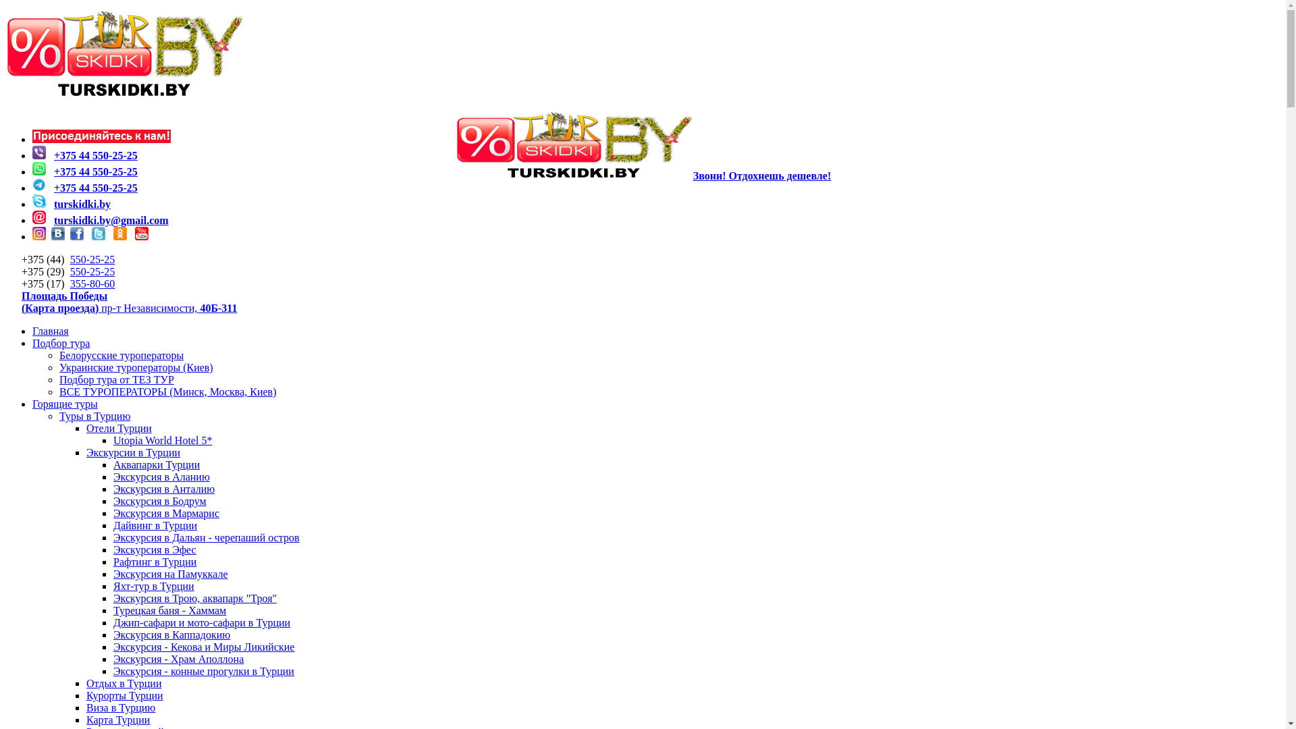 The image size is (1296, 729). I want to click on Utopia World Hotel 5*, so click(163, 440).